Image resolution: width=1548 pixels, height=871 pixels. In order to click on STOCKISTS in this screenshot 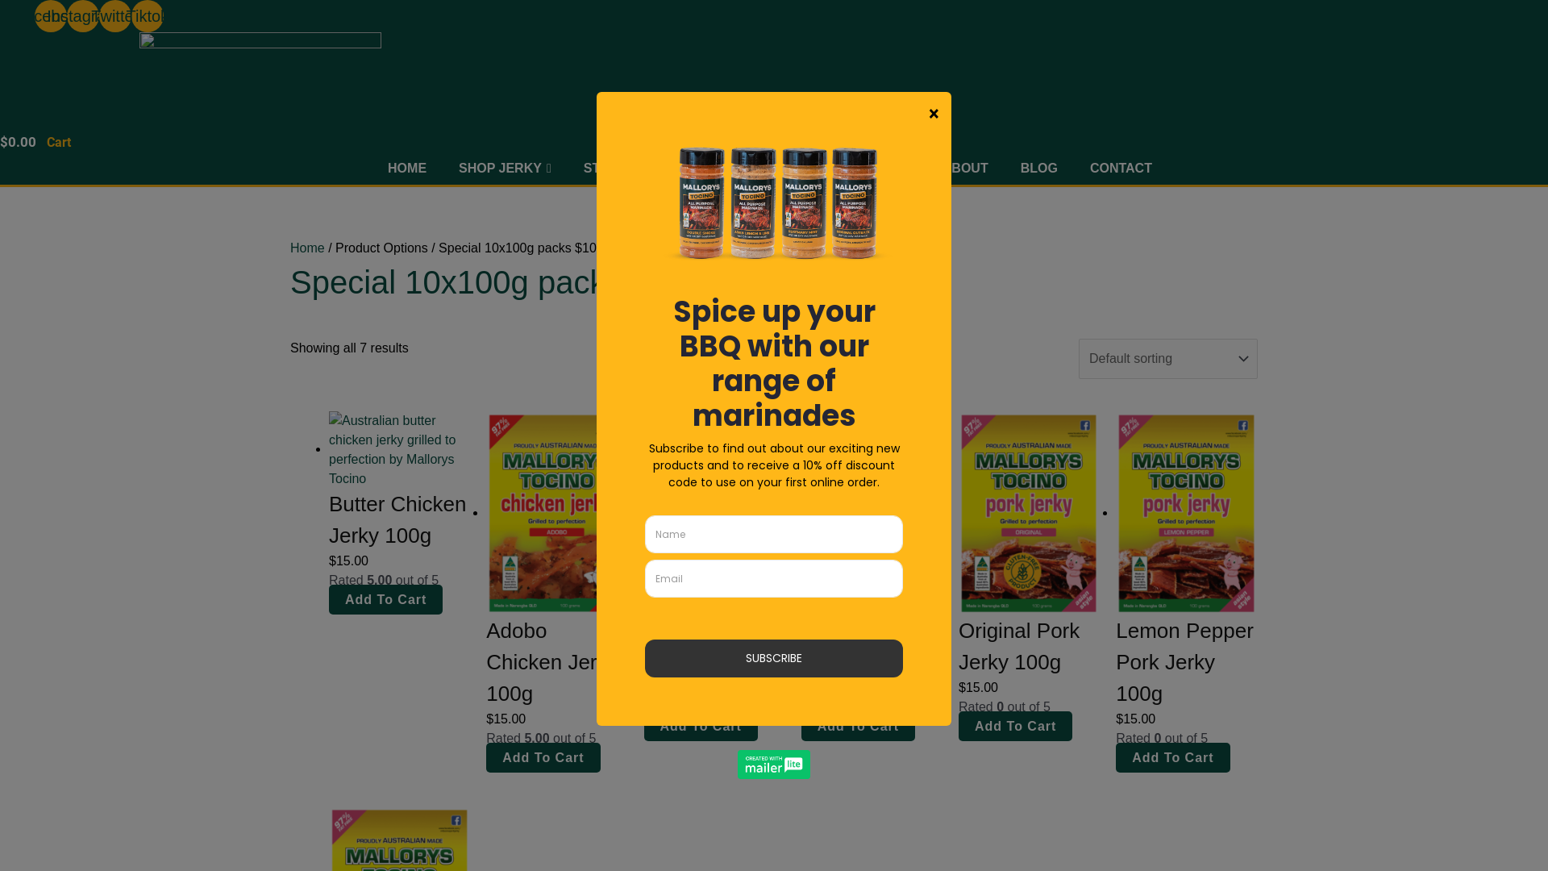, I will do `click(621, 169)`.